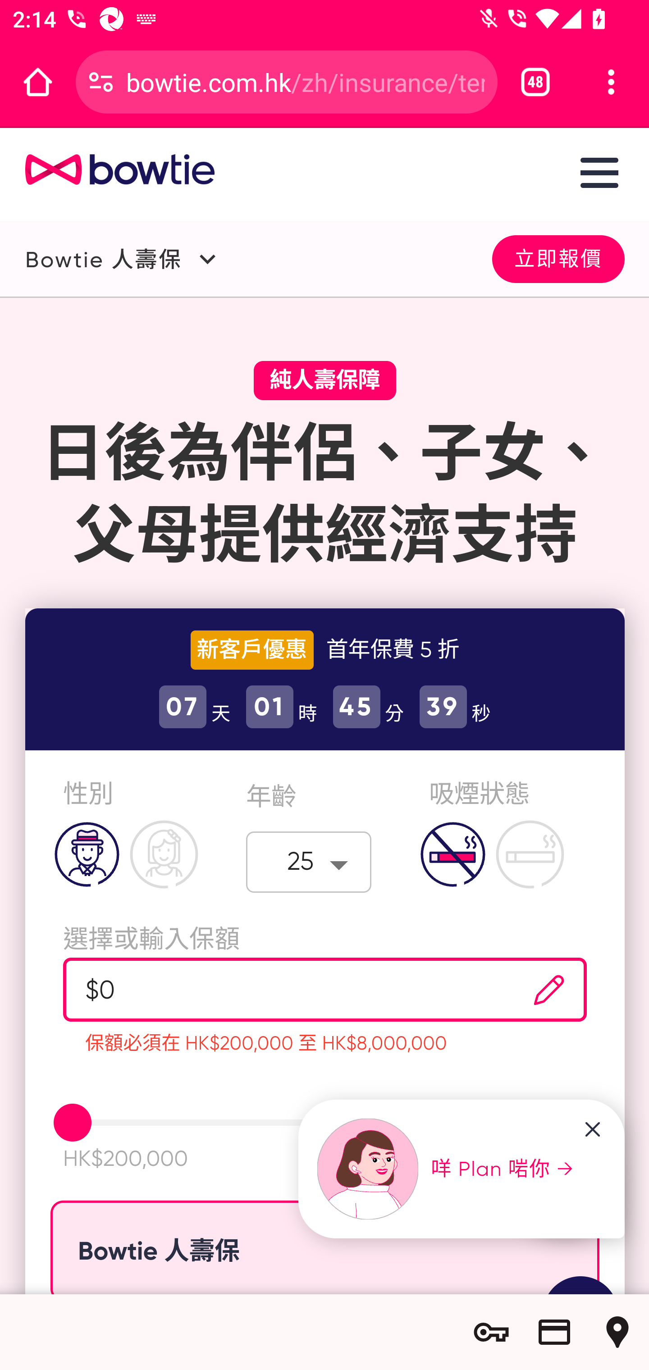  I want to click on Open the home page, so click(38, 82).